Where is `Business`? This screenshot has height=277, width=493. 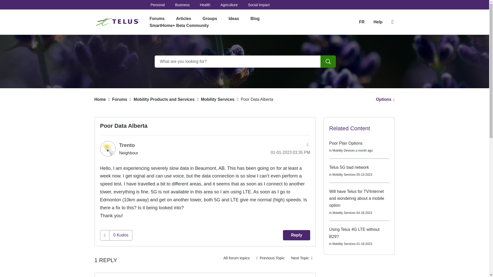 Business is located at coordinates (182, 5).